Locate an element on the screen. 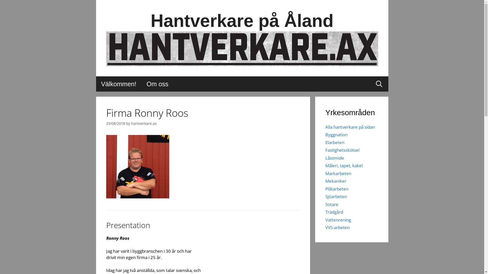 The image size is (488, 274). Byggnation is located at coordinates (337, 134).